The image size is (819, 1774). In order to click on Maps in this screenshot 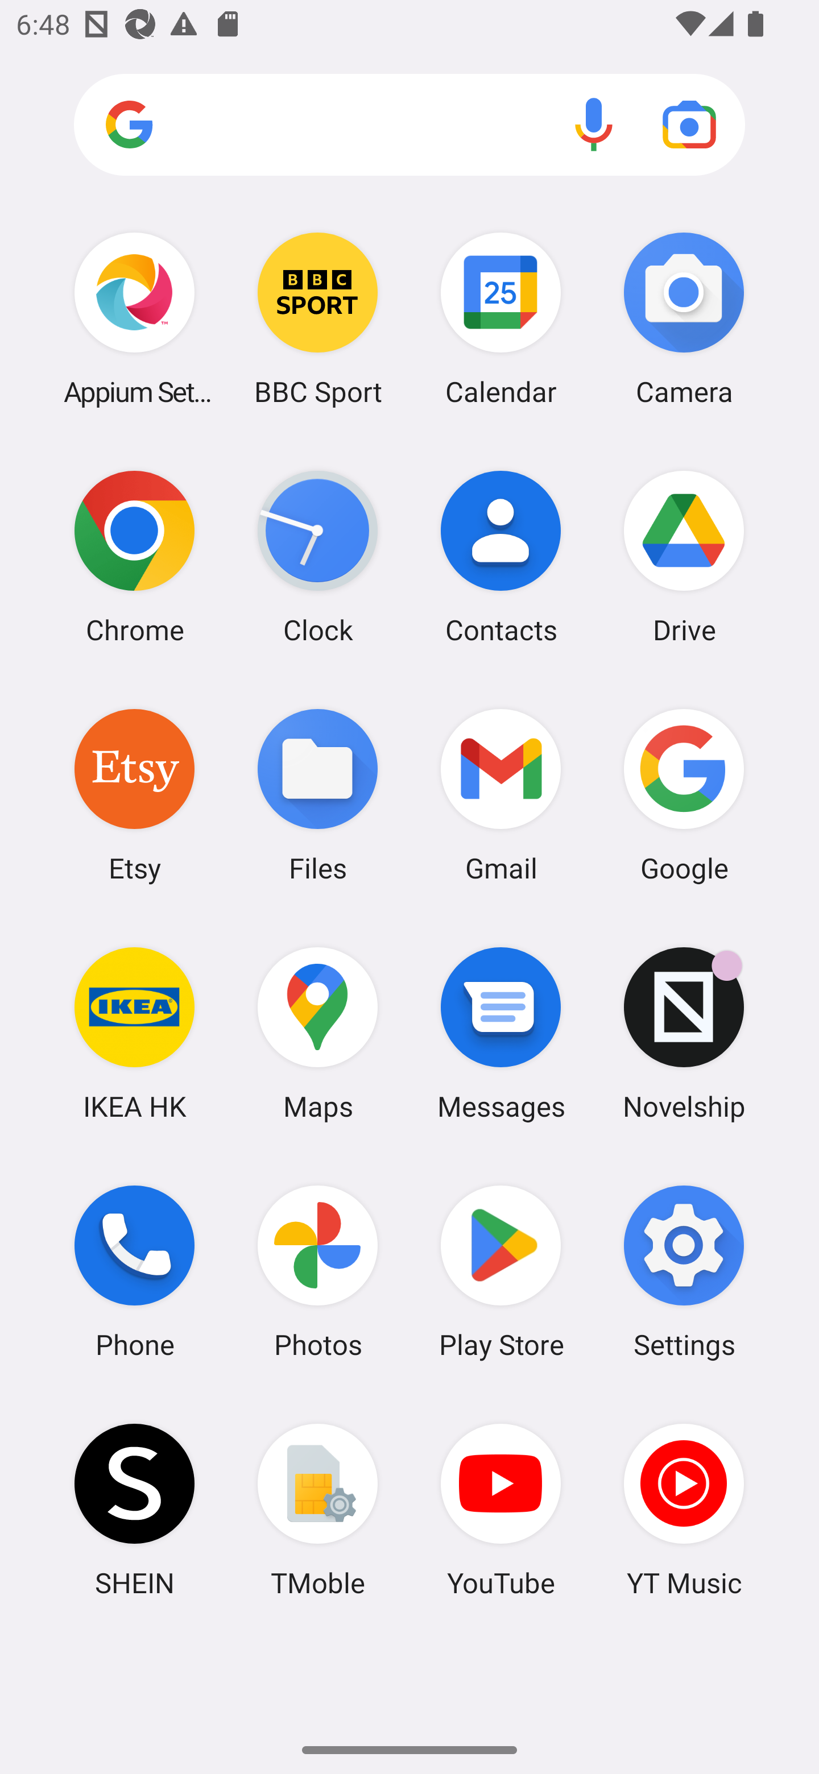, I will do `click(317, 1033)`.